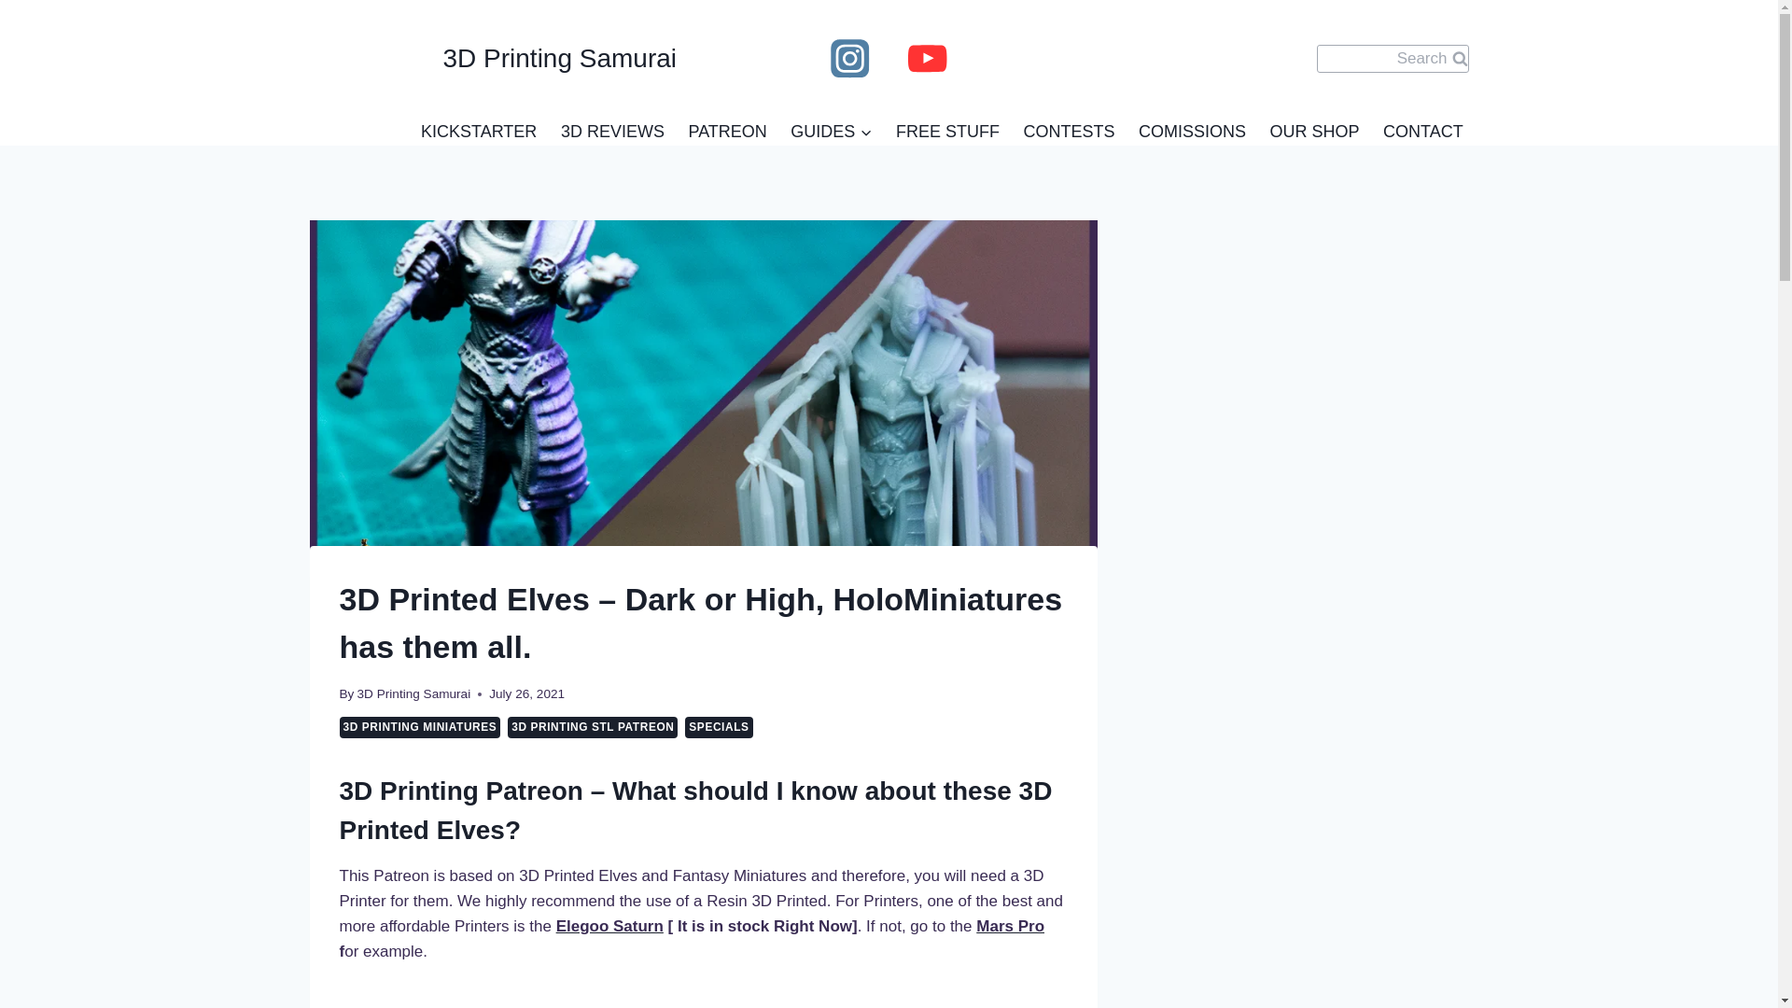  What do you see at coordinates (413, 693) in the screenshot?
I see `3D Printing Samurai` at bounding box center [413, 693].